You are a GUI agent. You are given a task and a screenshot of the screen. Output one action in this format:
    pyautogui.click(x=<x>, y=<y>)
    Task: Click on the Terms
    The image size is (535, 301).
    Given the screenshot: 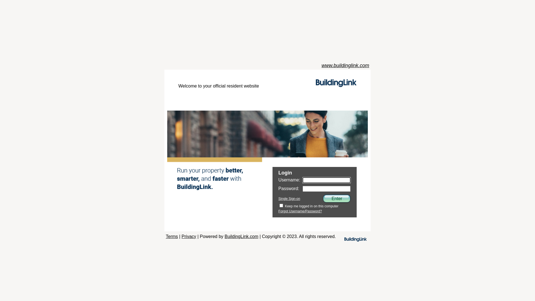 What is the action you would take?
    pyautogui.click(x=172, y=236)
    